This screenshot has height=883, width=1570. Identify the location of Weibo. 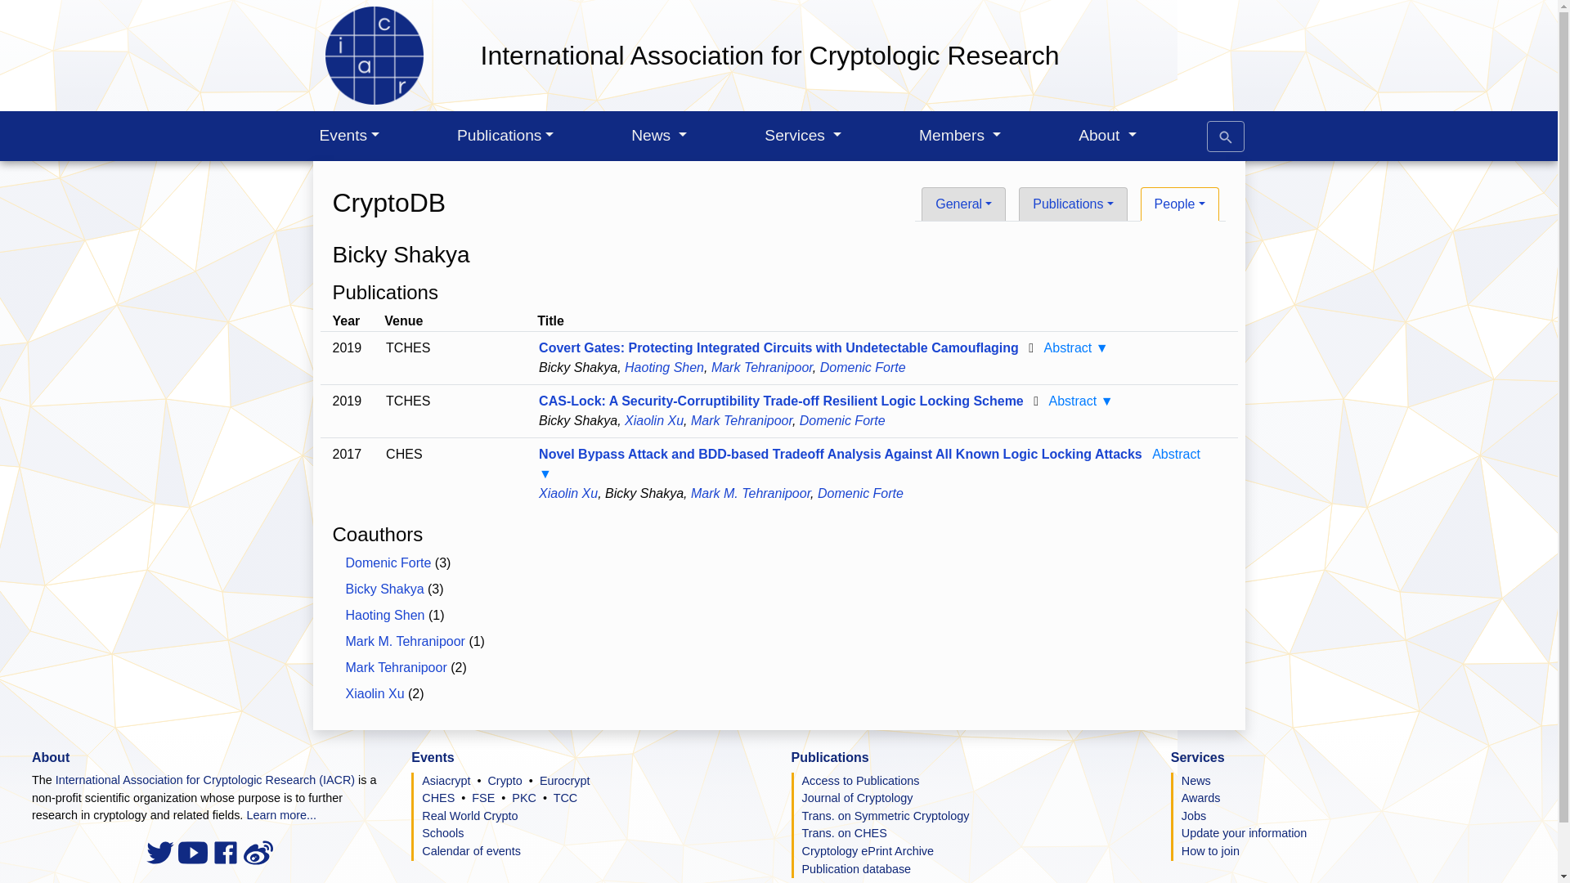
(258, 851).